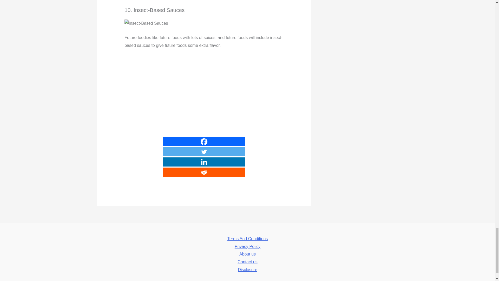 This screenshot has width=499, height=281. I want to click on Disclosure, so click(247, 270).